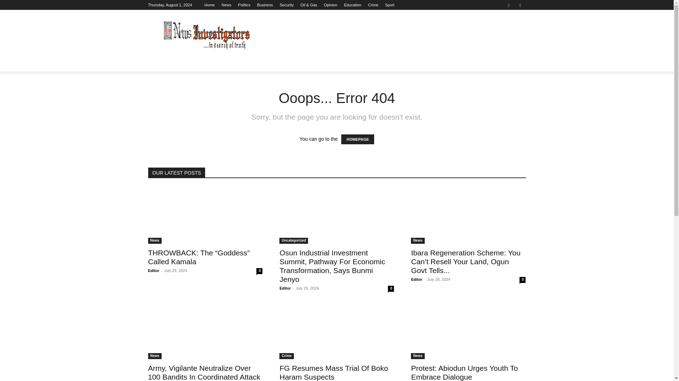 This screenshot has height=381, width=679. I want to click on HOME, so click(160, 63).